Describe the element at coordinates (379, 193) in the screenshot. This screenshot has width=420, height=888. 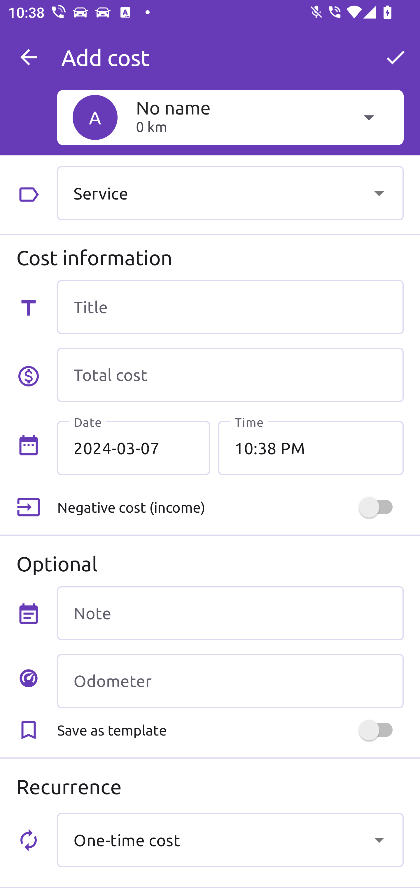
I see `Show dropdown menu` at that location.